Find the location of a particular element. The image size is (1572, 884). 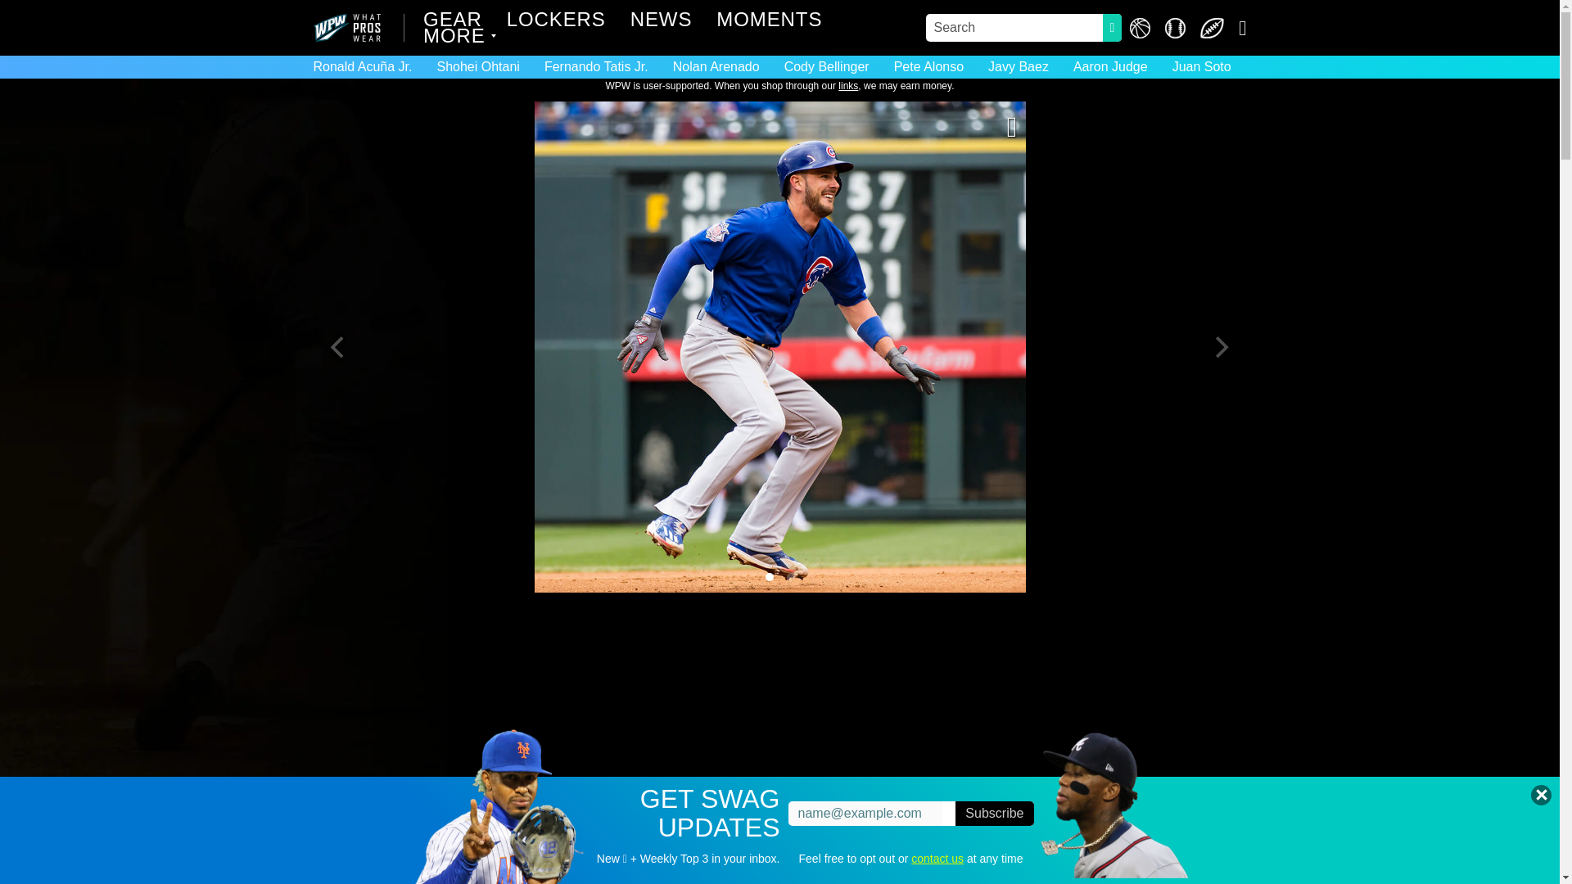

Lockers is located at coordinates (555, 21).